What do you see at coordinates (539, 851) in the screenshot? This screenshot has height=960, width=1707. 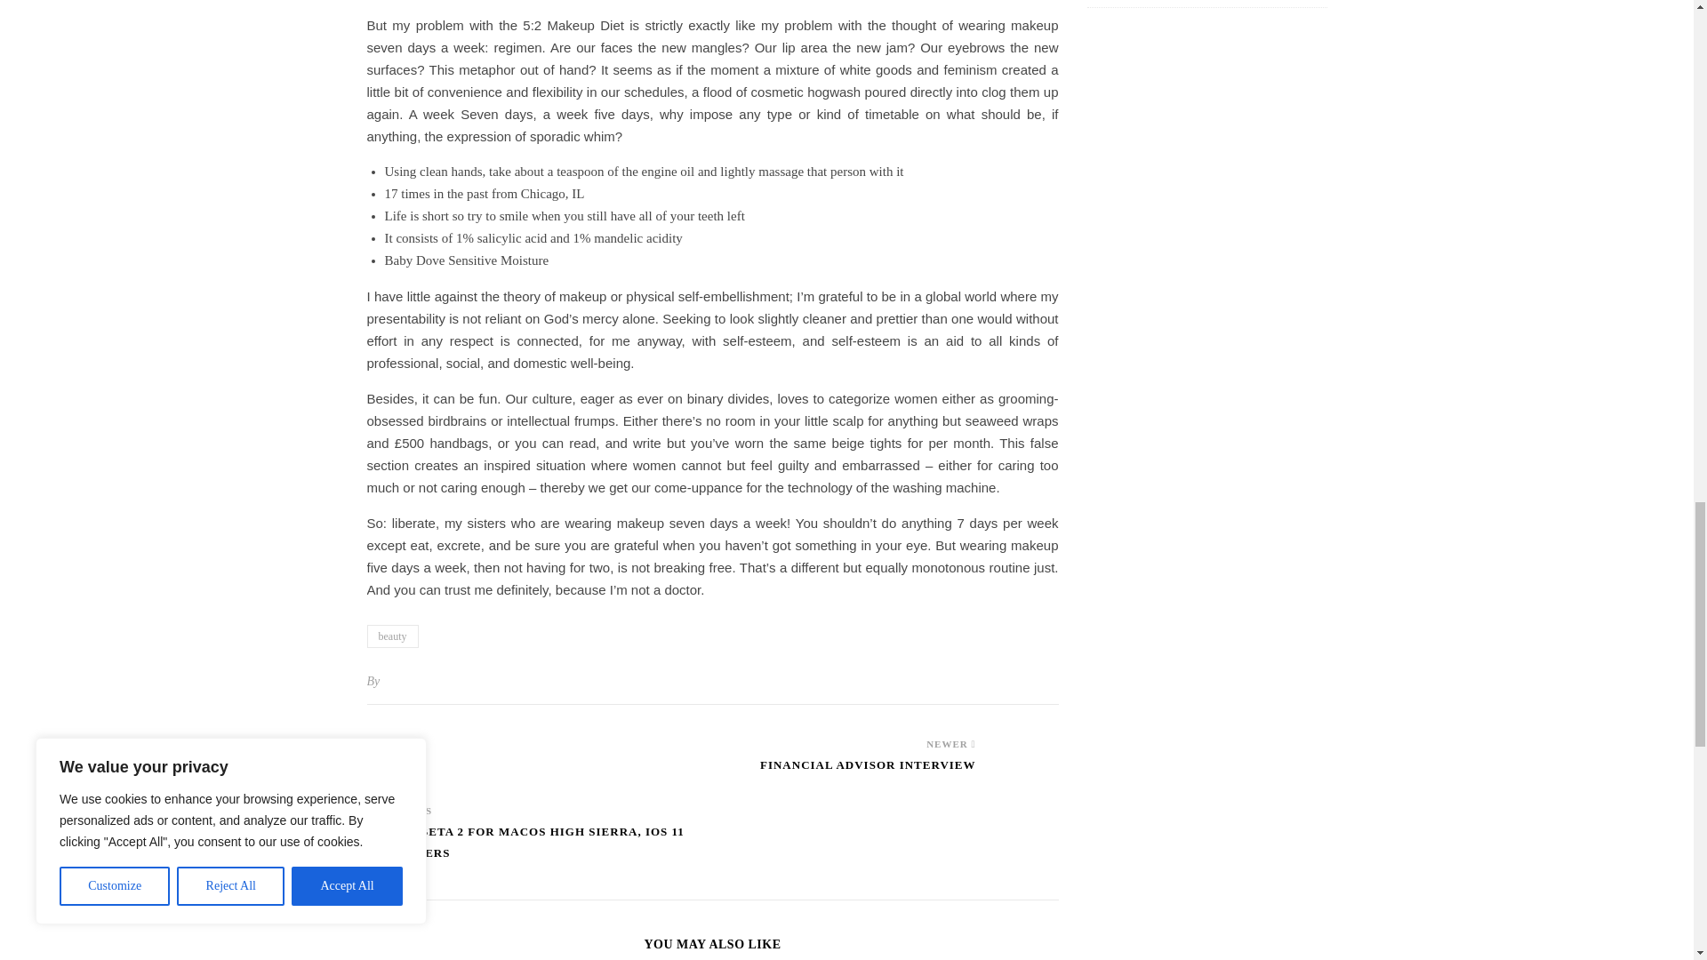 I see `Apples Beta 2 For MacOS High Sierra, IOS 11 YET OTHERS` at bounding box center [539, 851].